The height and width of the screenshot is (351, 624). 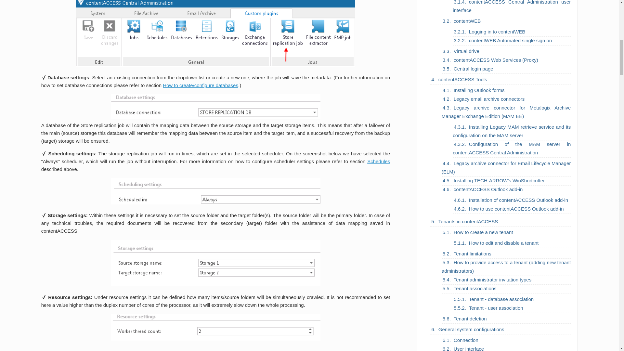 What do you see at coordinates (467, 21) in the screenshot?
I see `contentWEB` at bounding box center [467, 21].